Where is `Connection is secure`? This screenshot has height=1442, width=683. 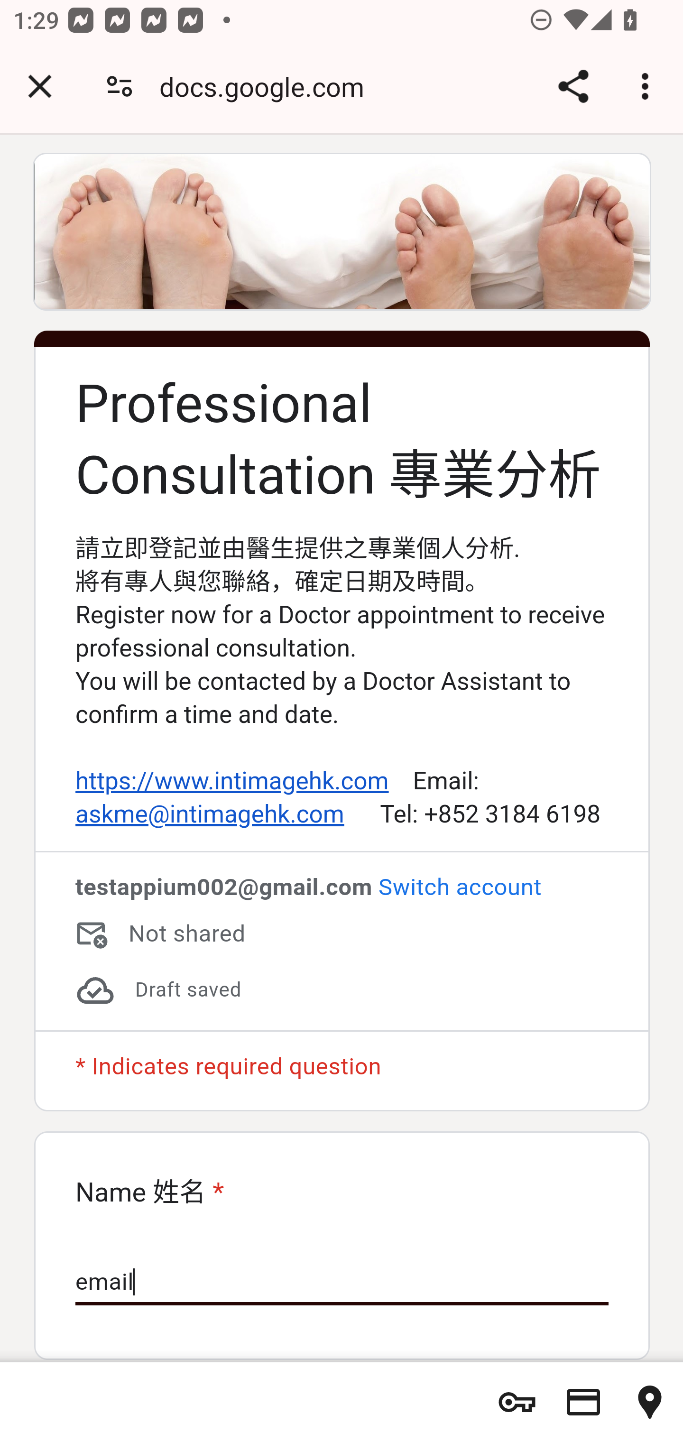
Connection is secure is located at coordinates (120, 86).